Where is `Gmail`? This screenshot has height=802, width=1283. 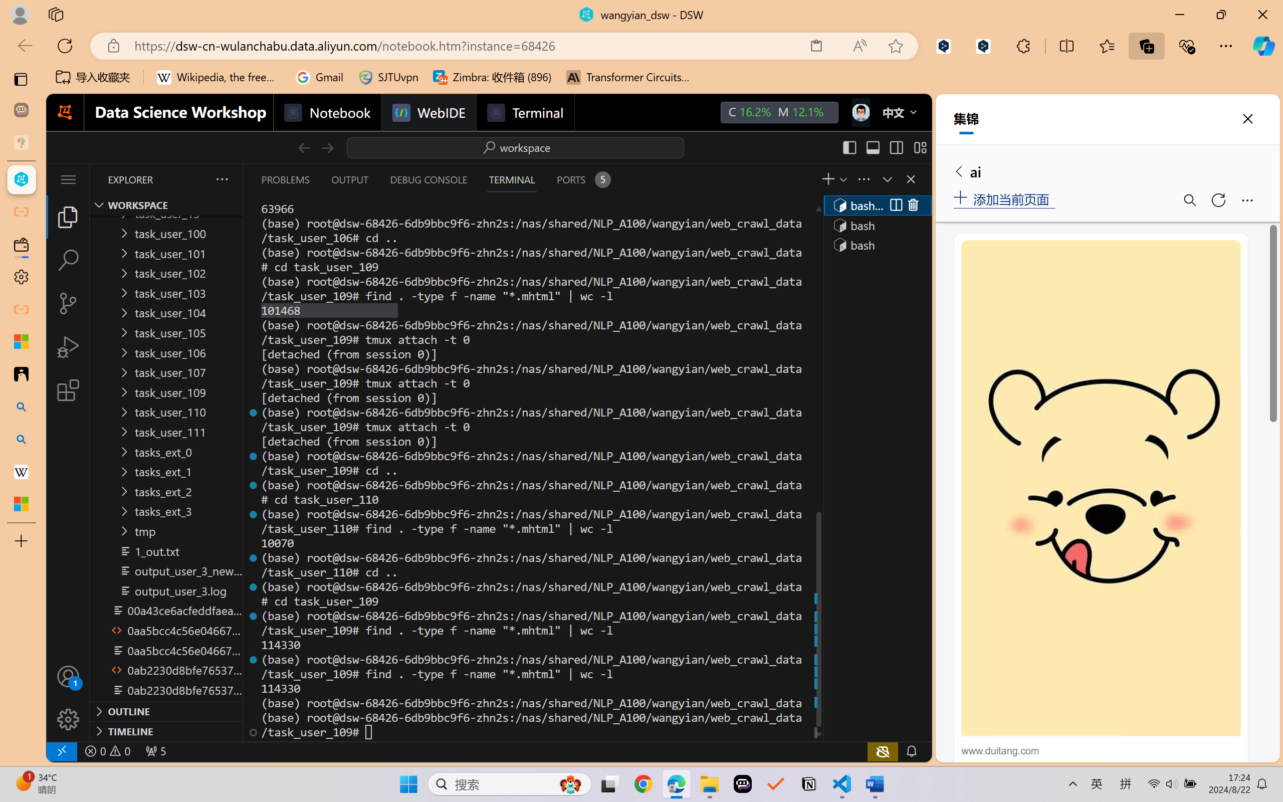
Gmail is located at coordinates (319, 77).